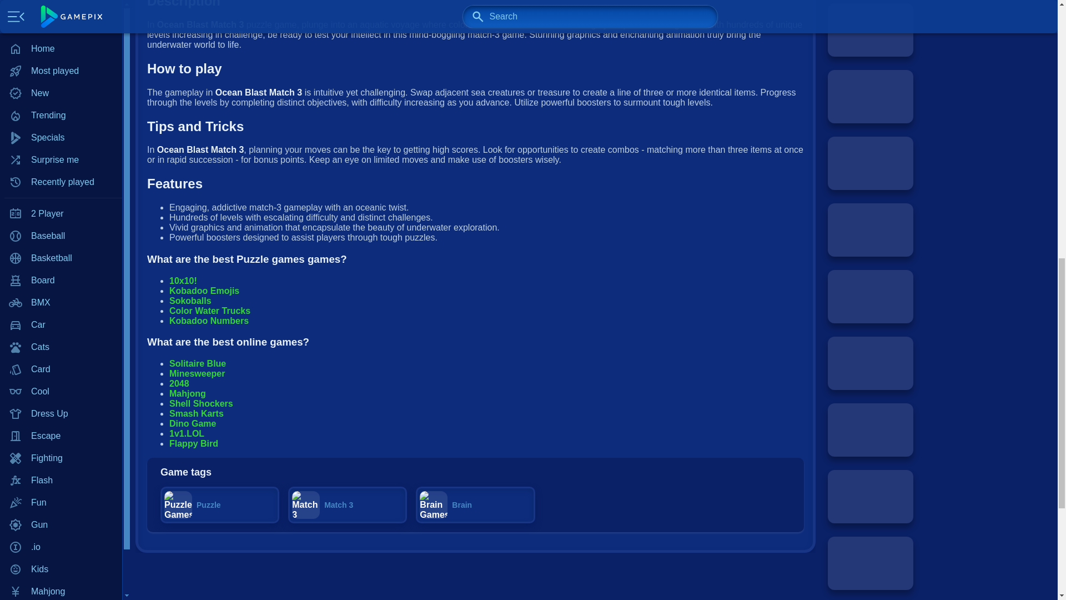 The image size is (1066, 600). What do you see at coordinates (61, 236) in the screenshot?
I see `War` at bounding box center [61, 236].